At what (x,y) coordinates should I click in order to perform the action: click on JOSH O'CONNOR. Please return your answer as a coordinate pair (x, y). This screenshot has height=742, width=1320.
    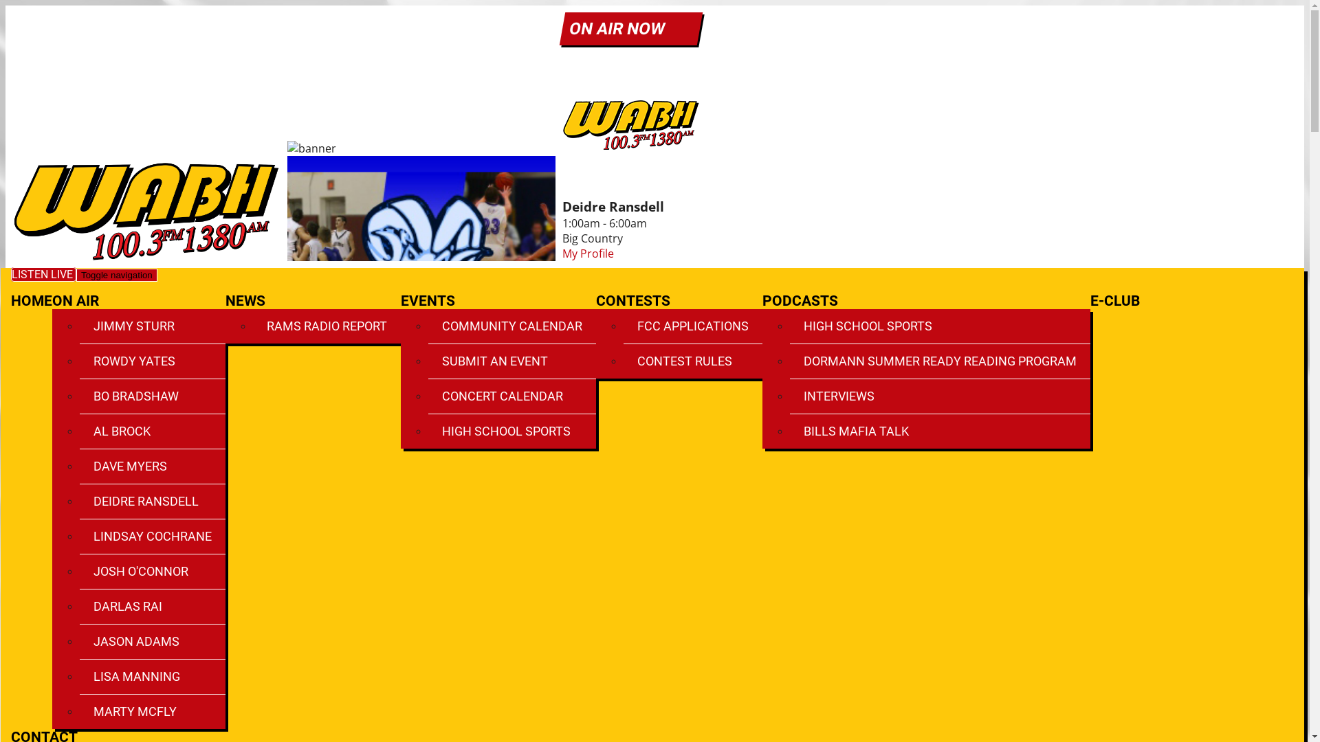
    Looking at the image, I should click on (153, 572).